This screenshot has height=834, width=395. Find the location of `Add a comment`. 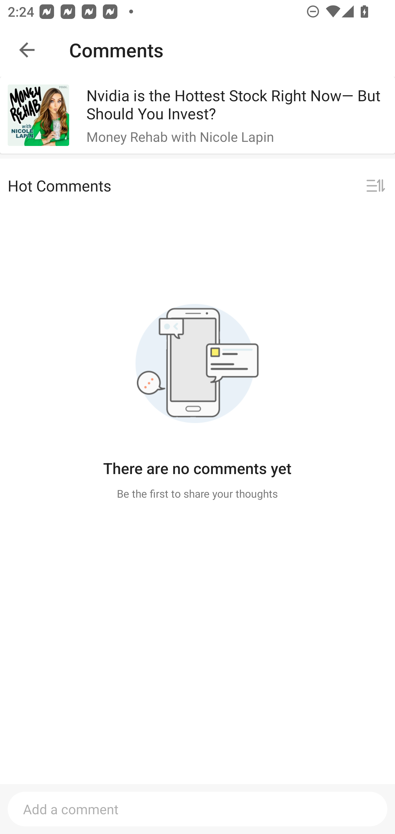

Add a comment is located at coordinates (198, 809).